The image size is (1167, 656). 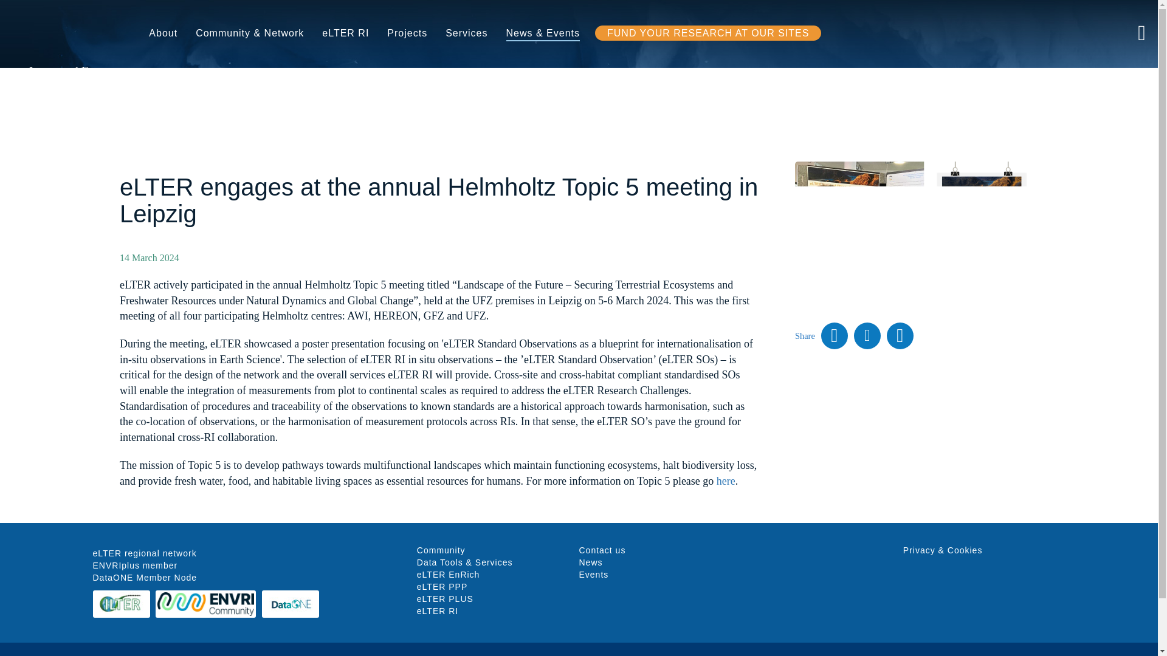 I want to click on eLTER RI, so click(x=345, y=34).